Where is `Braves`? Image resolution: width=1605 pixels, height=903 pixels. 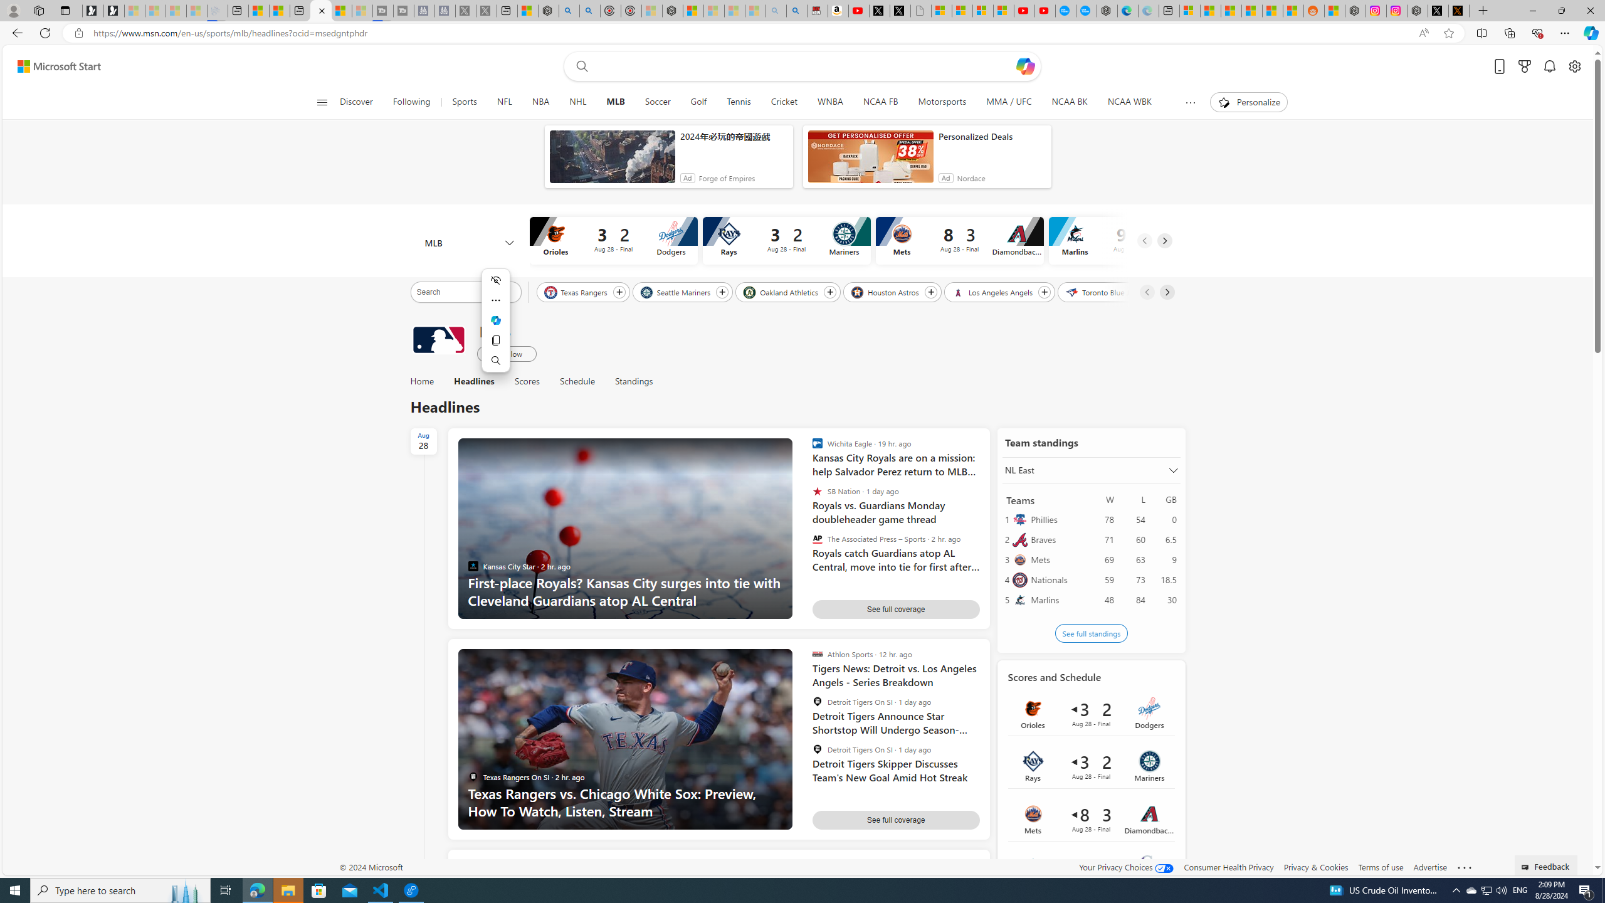 Braves is located at coordinates (1057, 539).